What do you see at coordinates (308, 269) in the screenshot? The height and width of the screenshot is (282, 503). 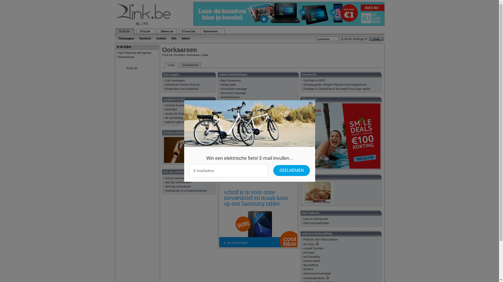 I see `ekilibre` at bounding box center [308, 269].